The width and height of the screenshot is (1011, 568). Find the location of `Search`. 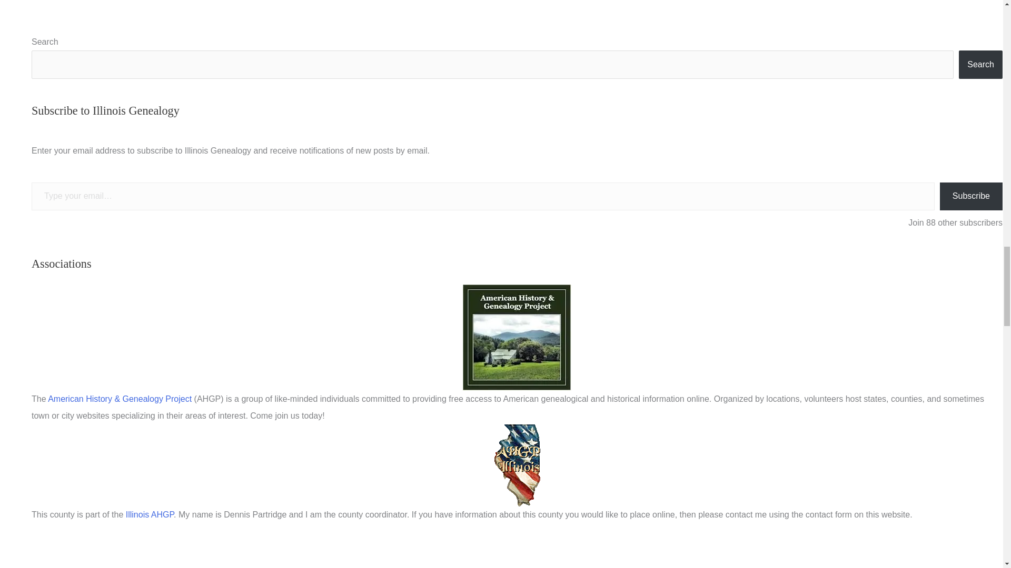

Search is located at coordinates (980, 65).